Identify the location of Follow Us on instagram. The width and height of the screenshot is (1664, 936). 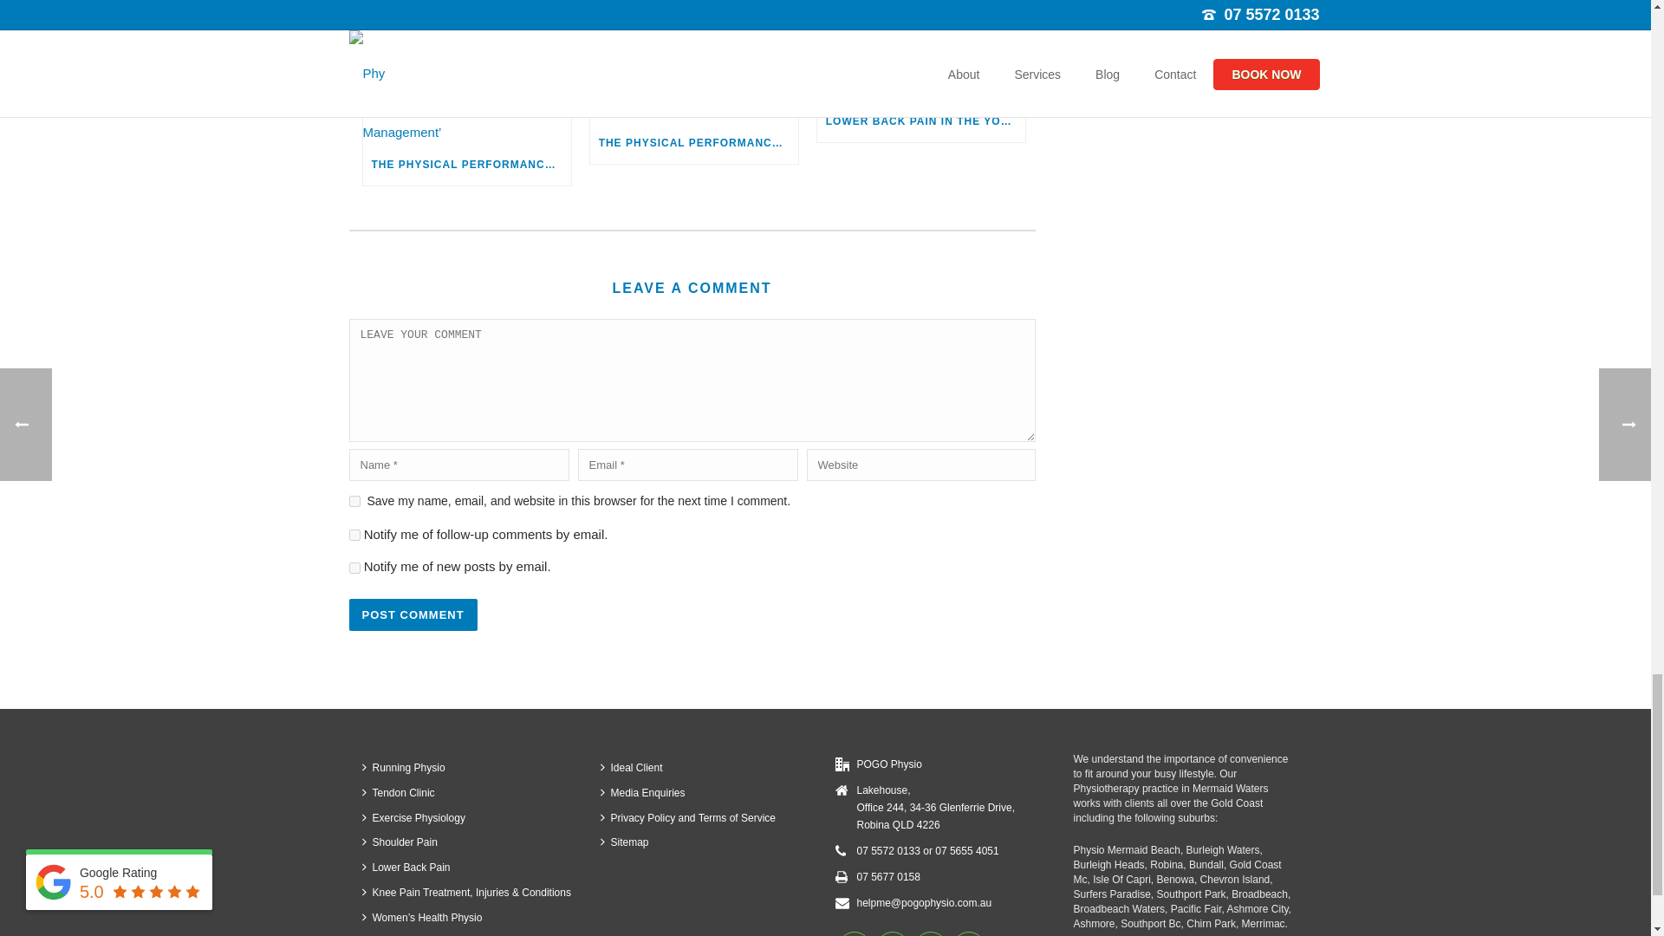
(891, 933).